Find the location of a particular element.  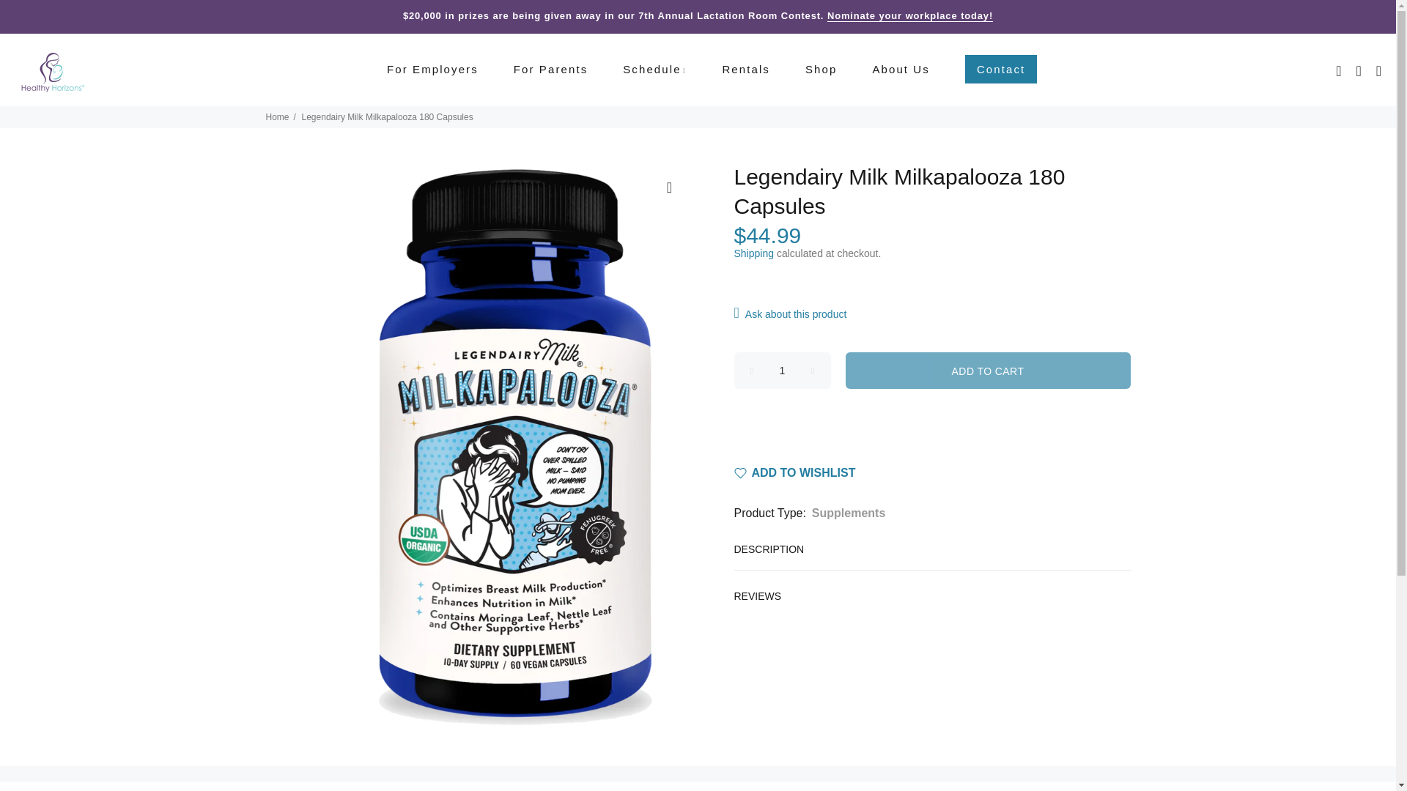

Contact is located at coordinates (997, 70).